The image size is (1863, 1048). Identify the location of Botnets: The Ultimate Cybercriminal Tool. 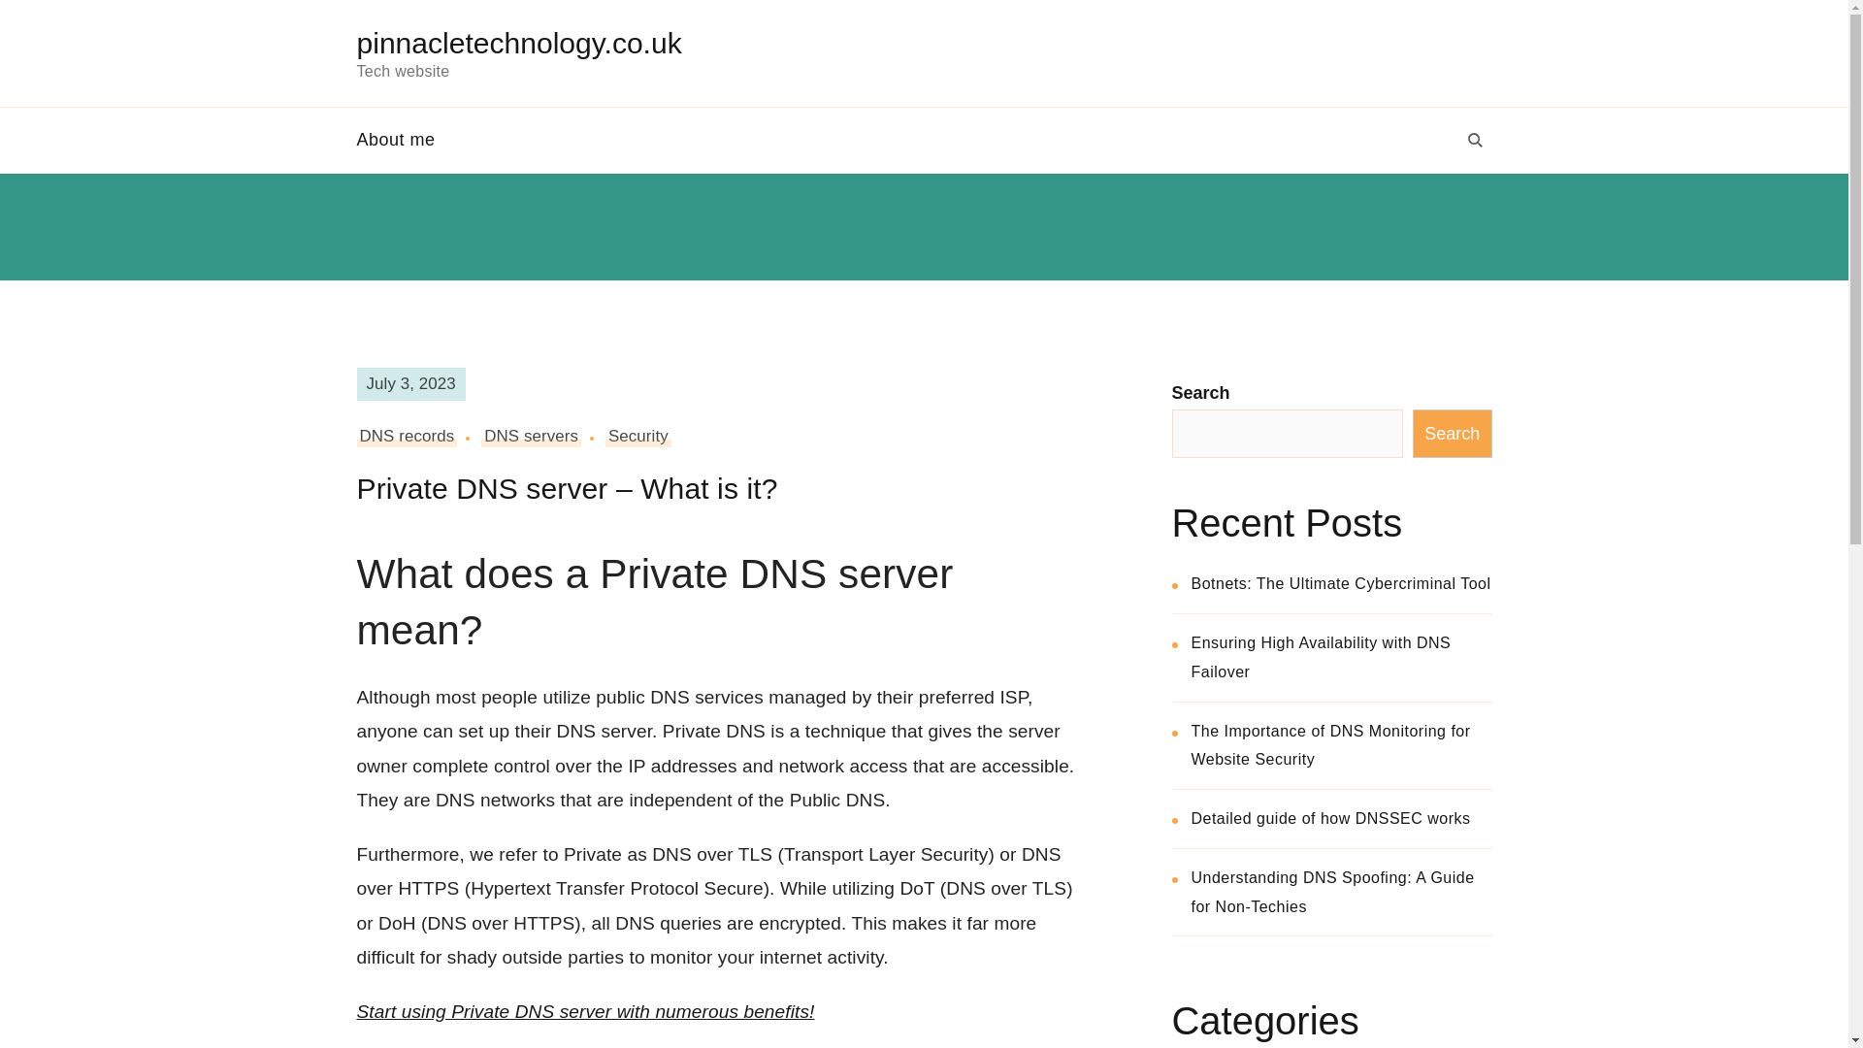
(1341, 583).